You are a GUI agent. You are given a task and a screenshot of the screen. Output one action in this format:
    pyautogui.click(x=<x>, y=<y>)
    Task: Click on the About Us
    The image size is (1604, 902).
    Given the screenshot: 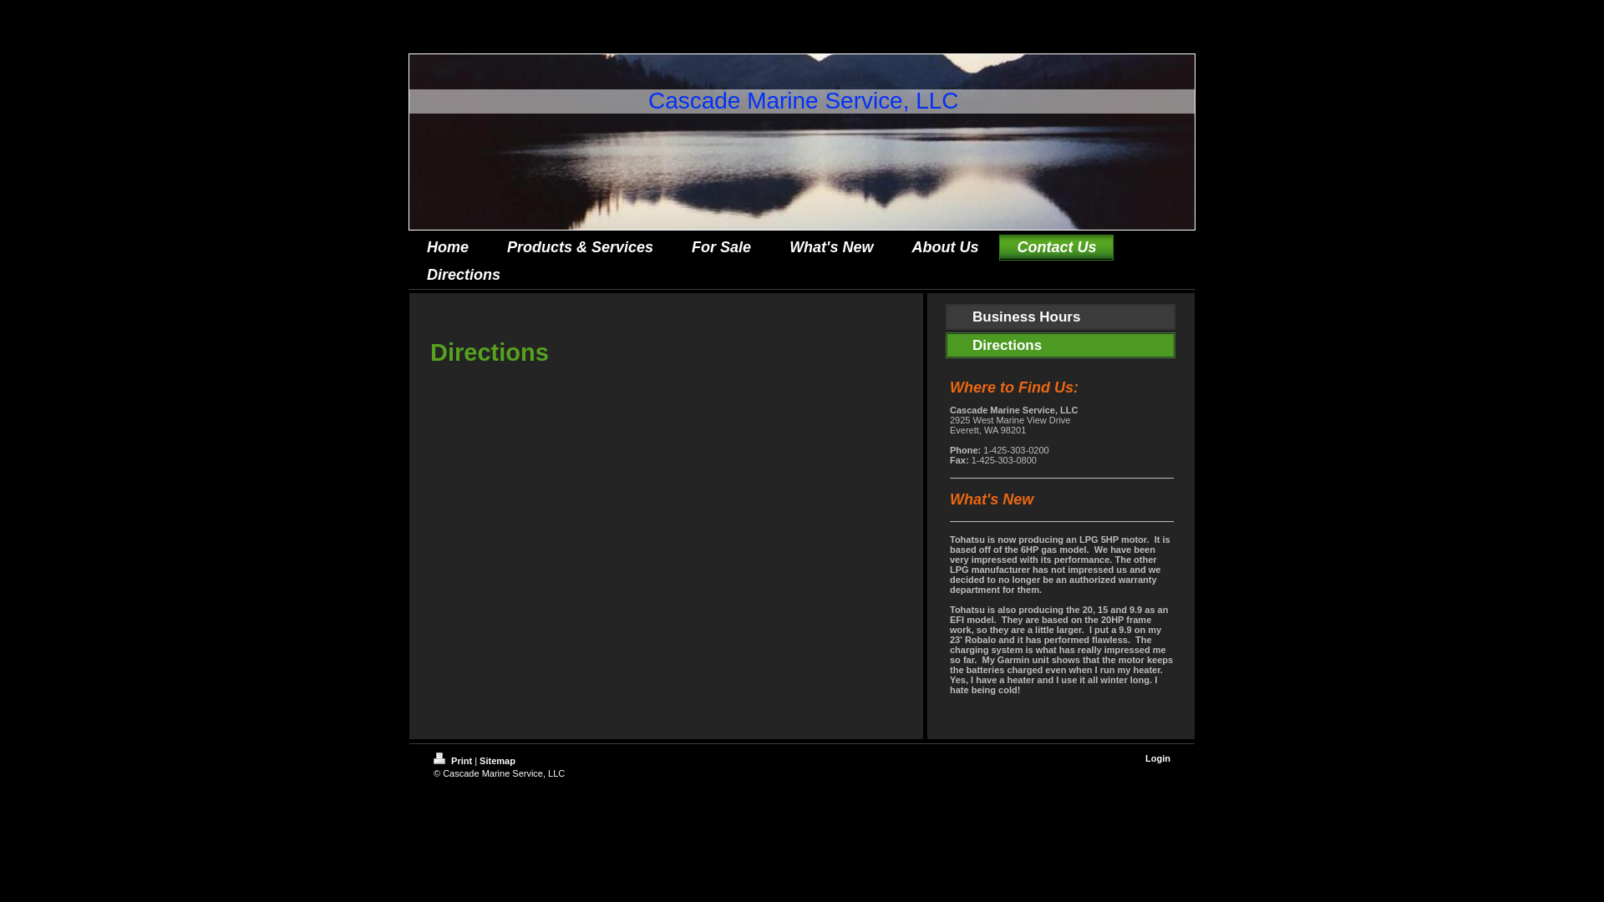 What is the action you would take?
    pyautogui.click(x=944, y=247)
    